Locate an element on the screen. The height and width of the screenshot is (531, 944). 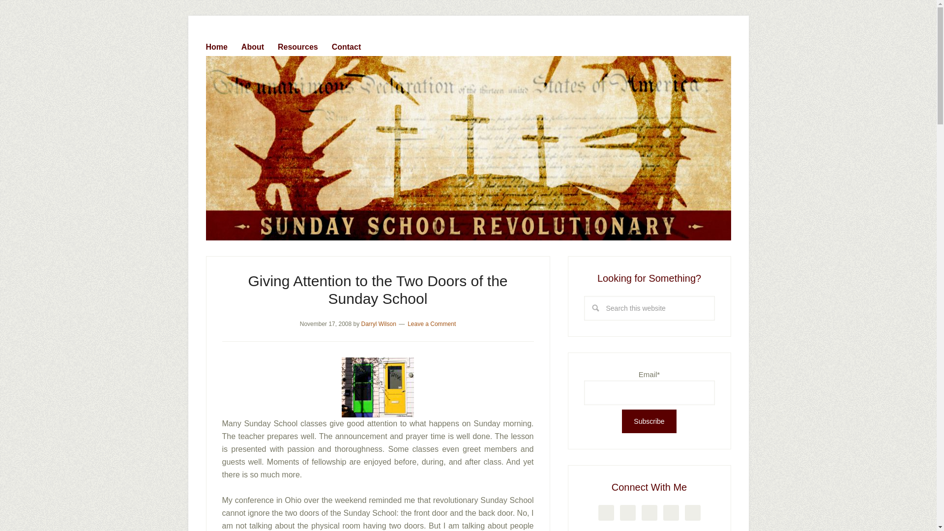
Contact is located at coordinates (352, 45).